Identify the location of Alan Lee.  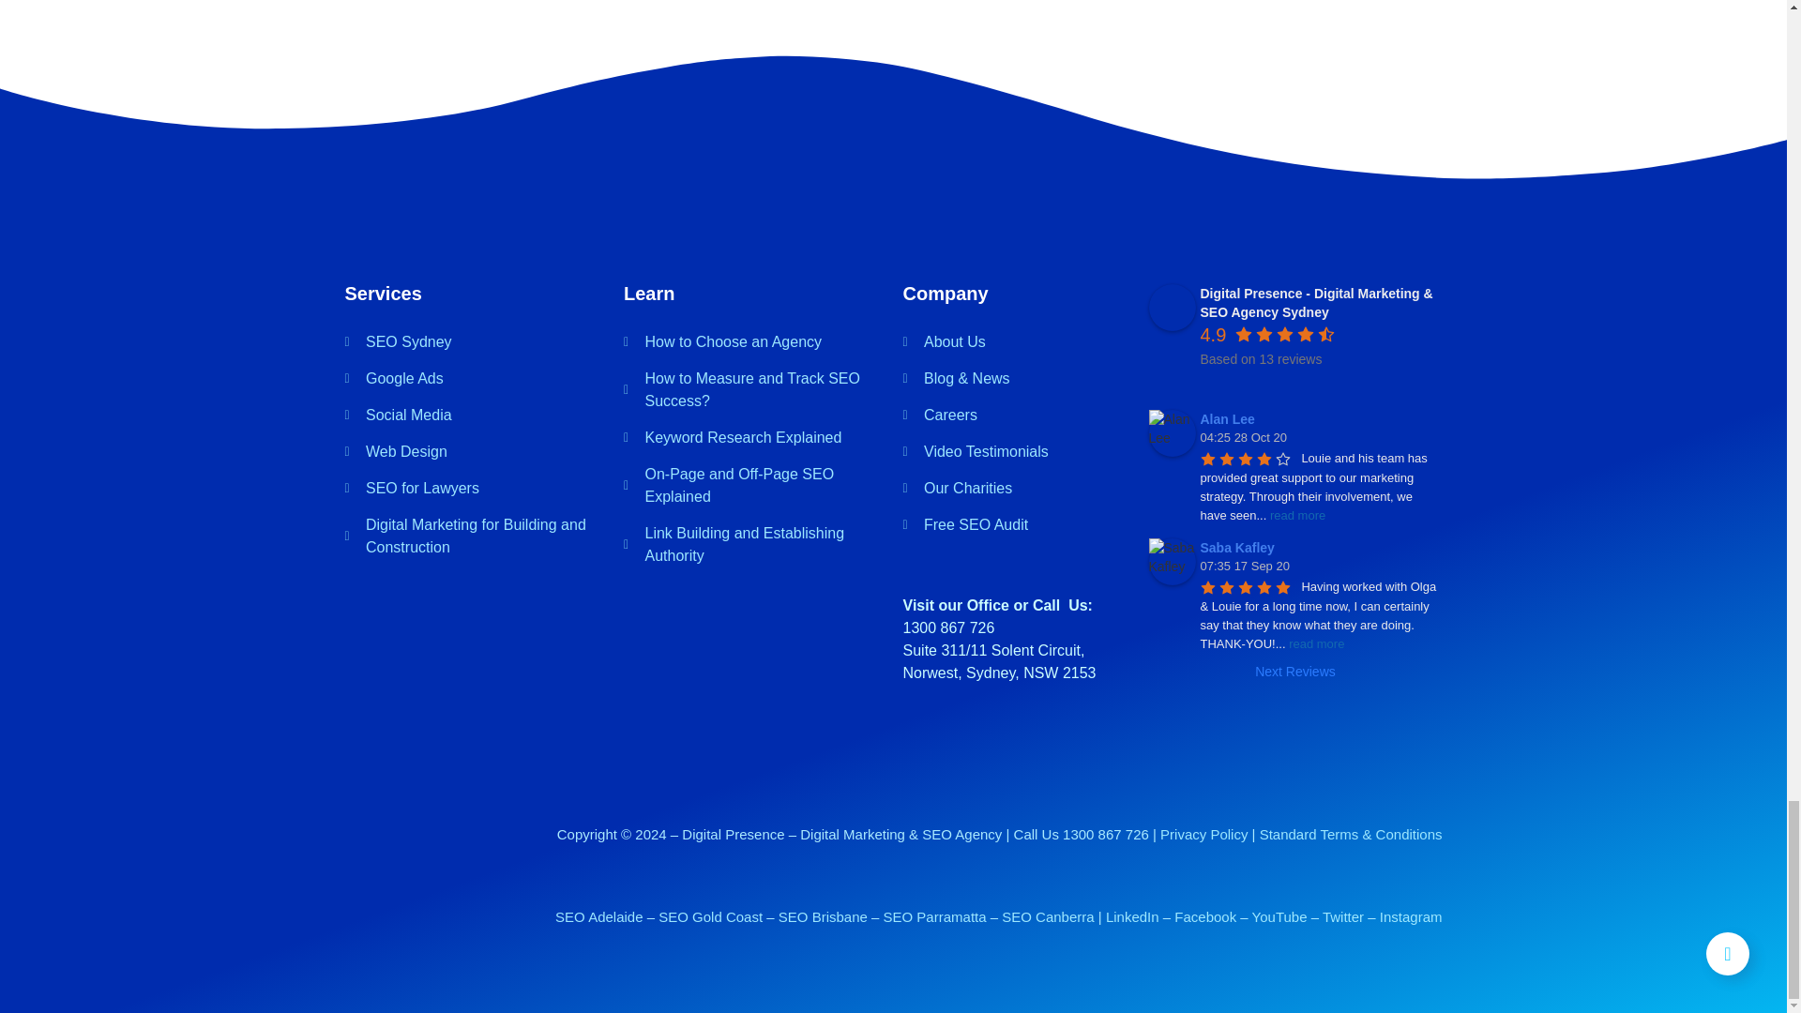
(1172, 433).